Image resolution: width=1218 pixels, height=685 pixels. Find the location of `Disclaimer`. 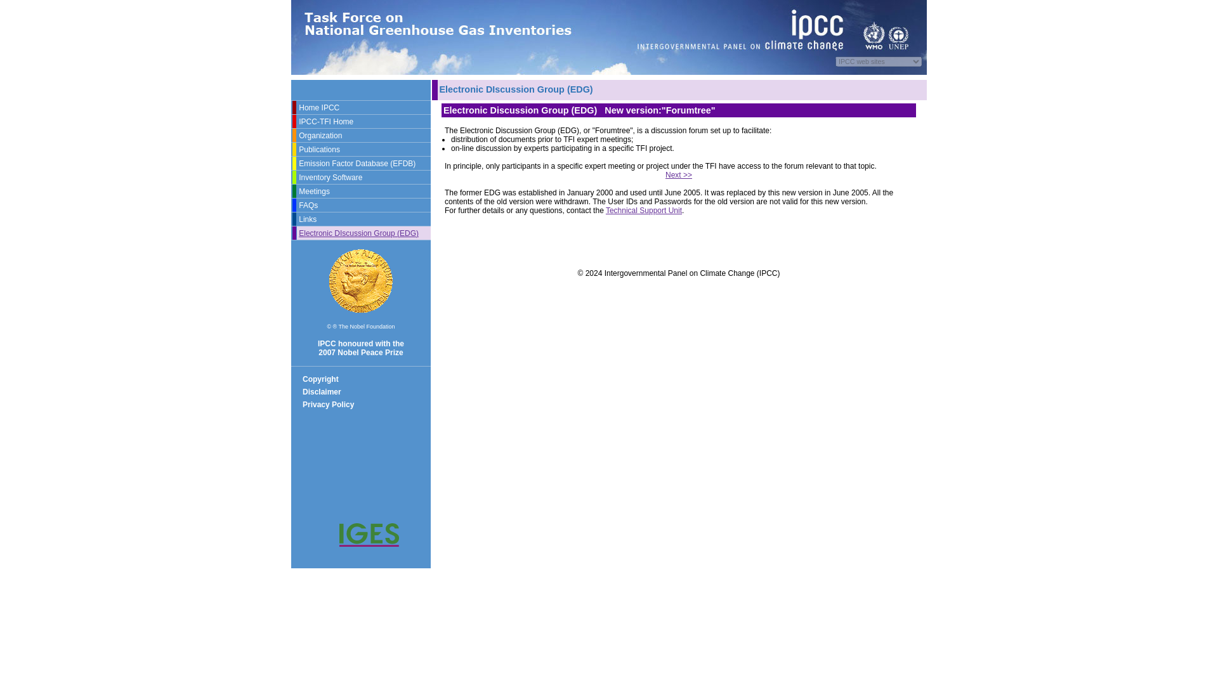

Disclaimer is located at coordinates (321, 392).